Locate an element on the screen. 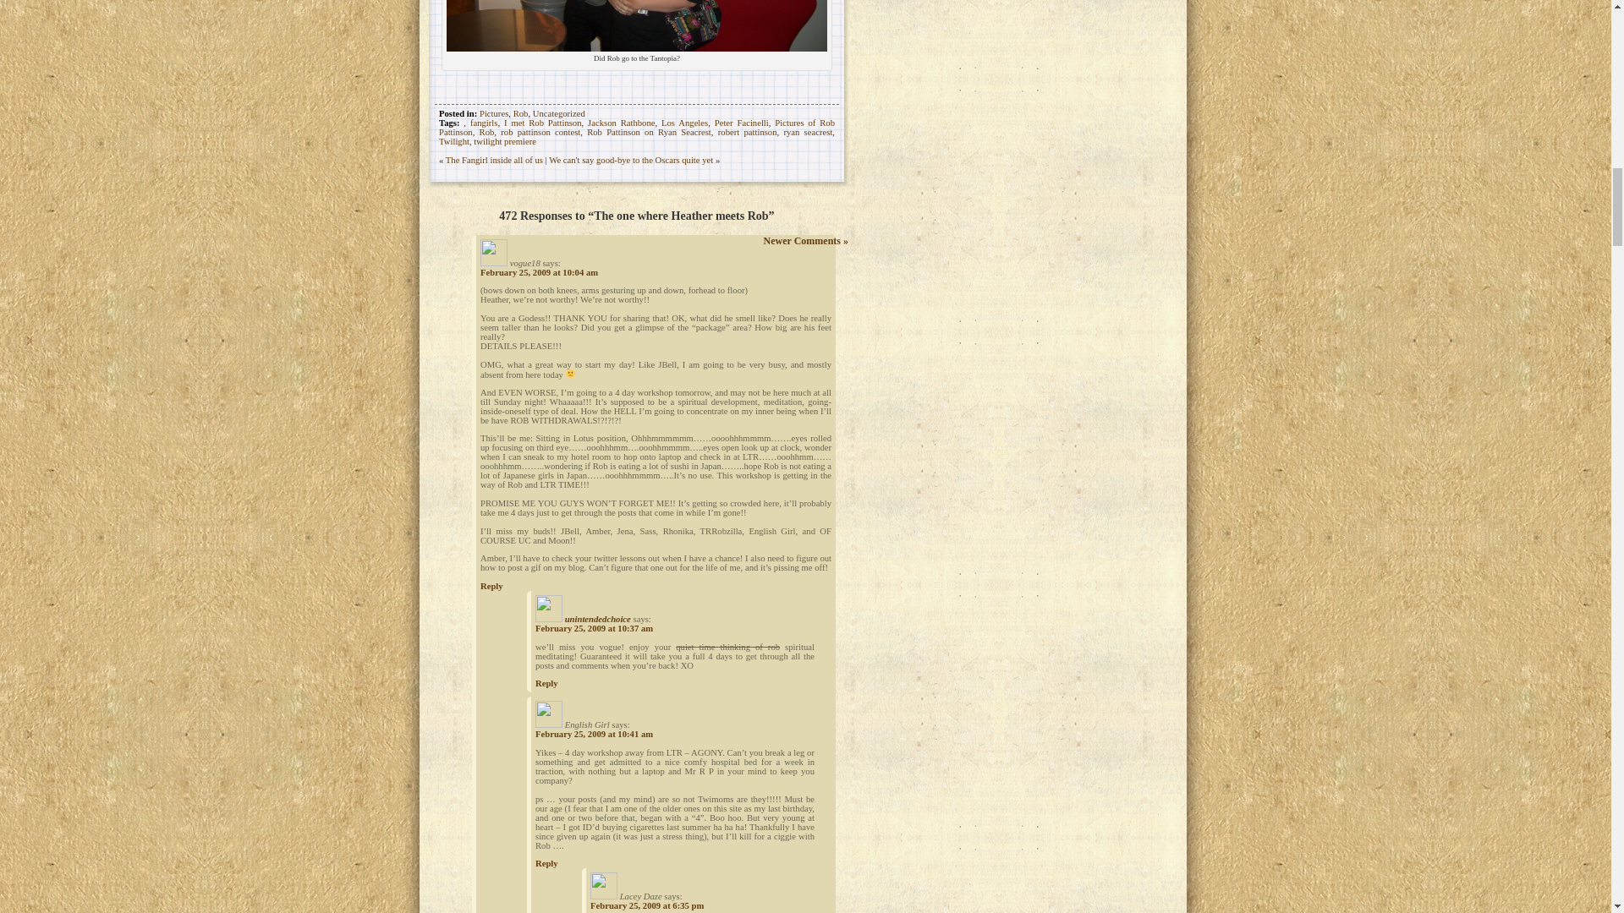 This screenshot has height=913, width=1624. Rob is located at coordinates (487, 131).